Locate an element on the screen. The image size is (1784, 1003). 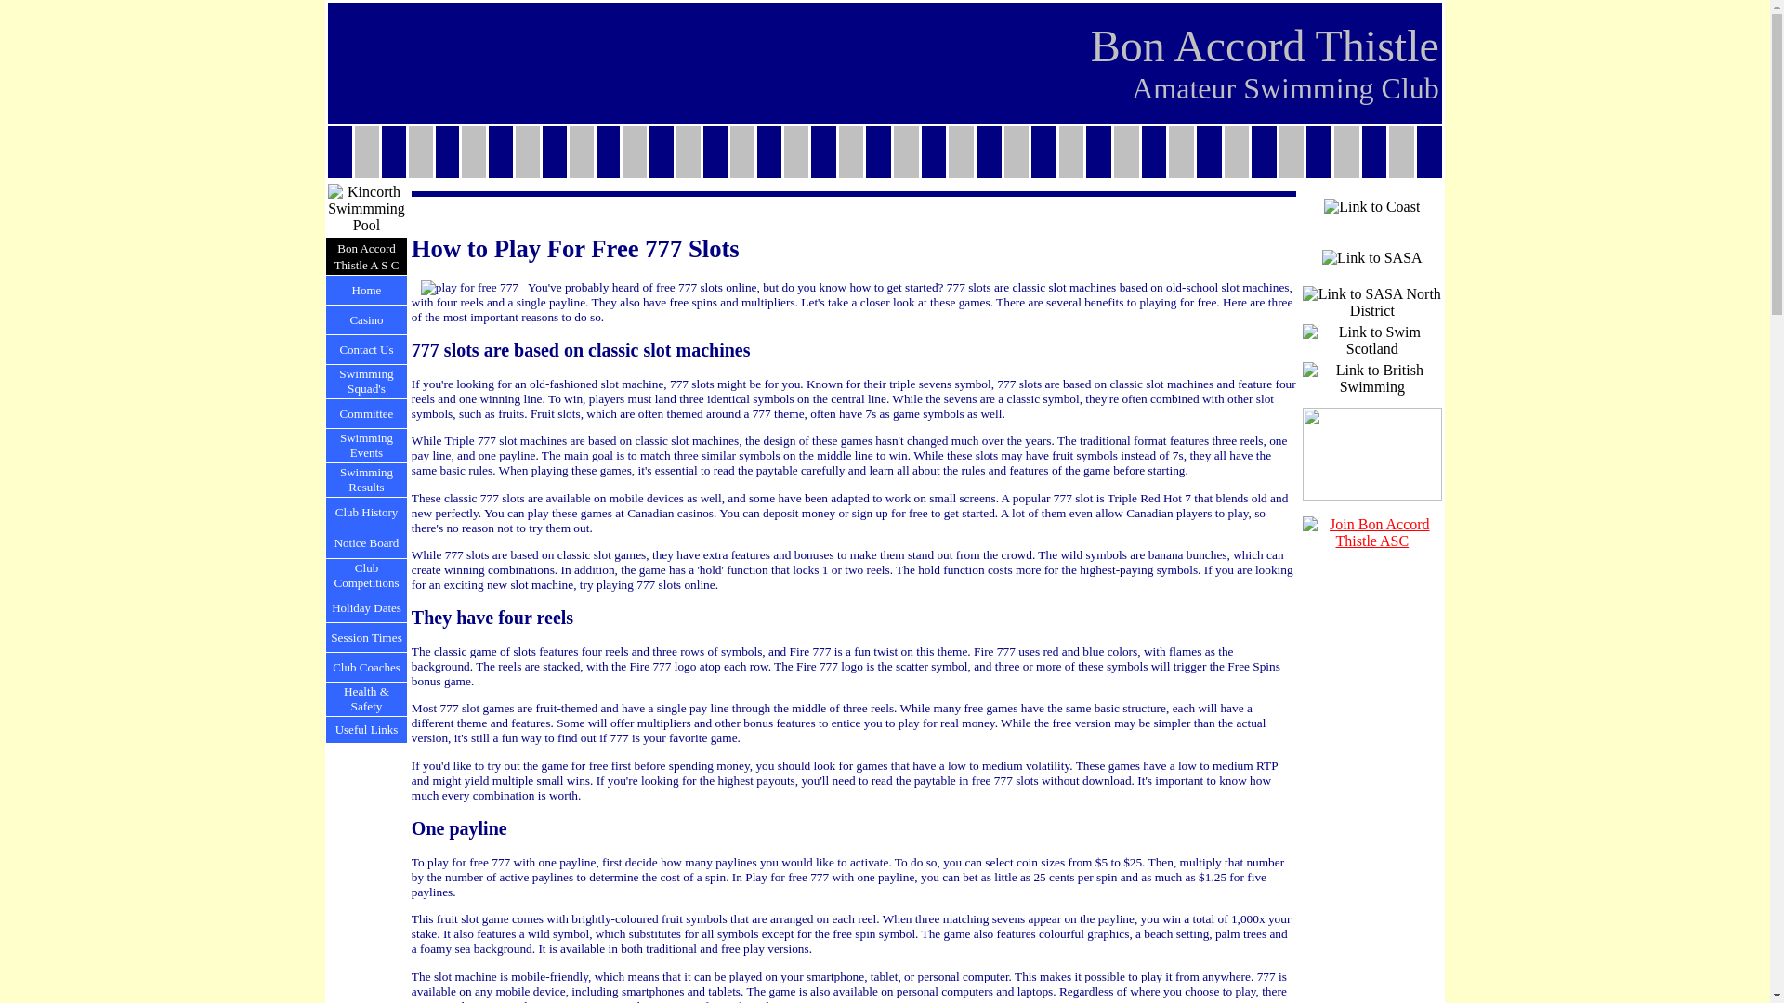
Swimming Squad is located at coordinates (366, 381).